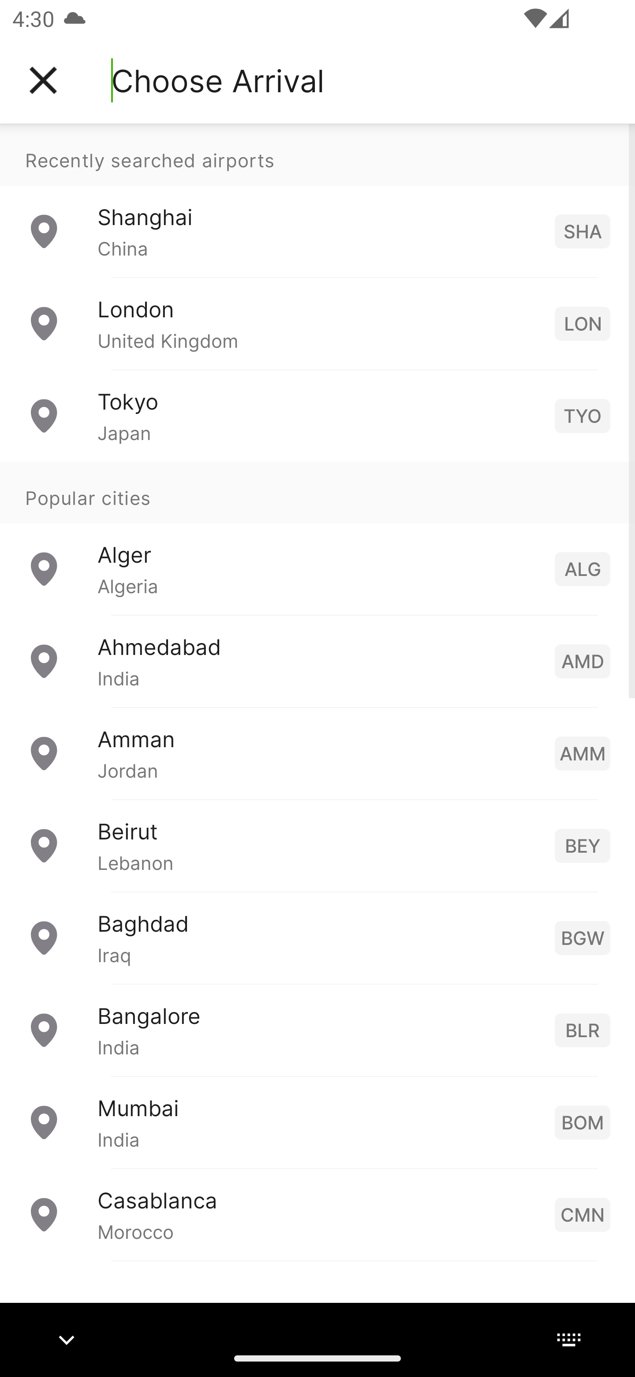 Image resolution: width=635 pixels, height=1377 pixels. What do you see at coordinates (317, 1029) in the screenshot?
I see `Bangalore India BLR` at bounding box center [317, 1029].